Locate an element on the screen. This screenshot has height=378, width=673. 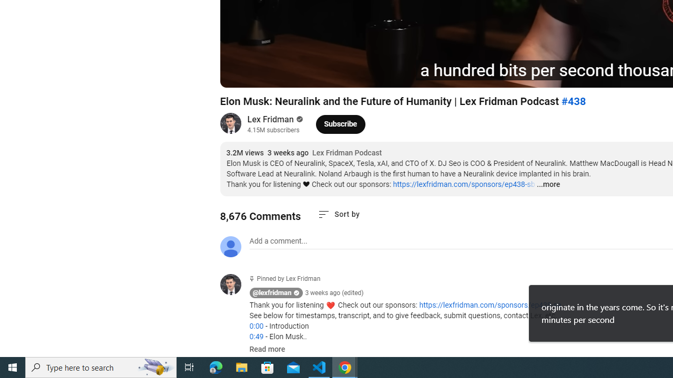
#438 is located at coordinates (573, 101).